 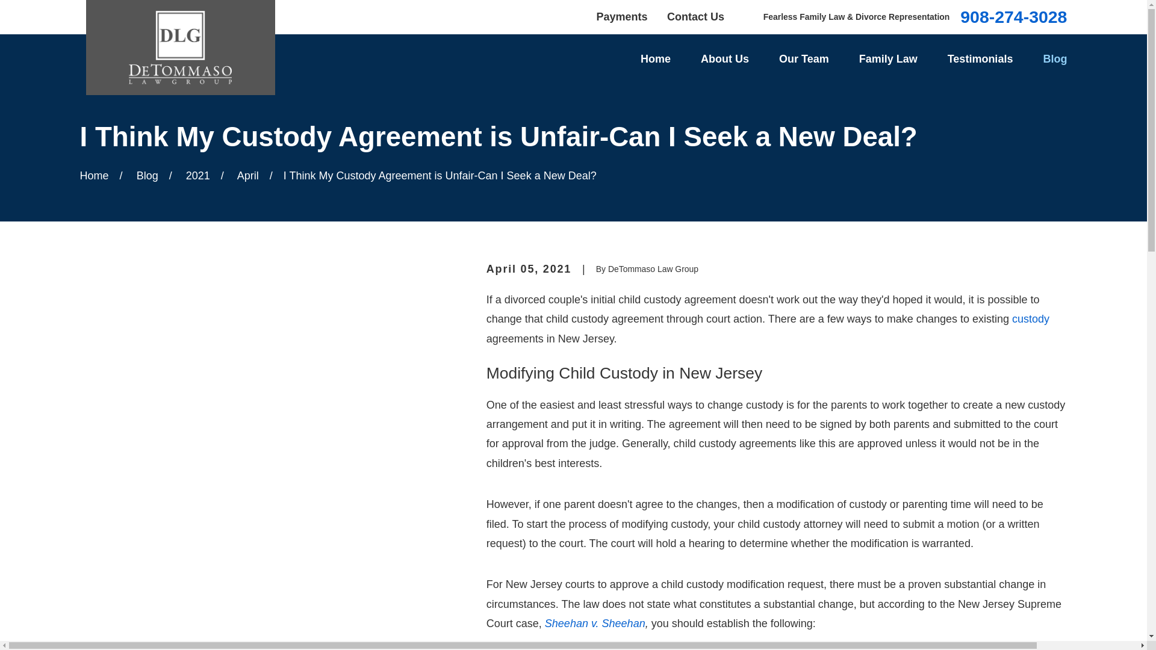 I want to click on Payments, so click(x=621, y=17).